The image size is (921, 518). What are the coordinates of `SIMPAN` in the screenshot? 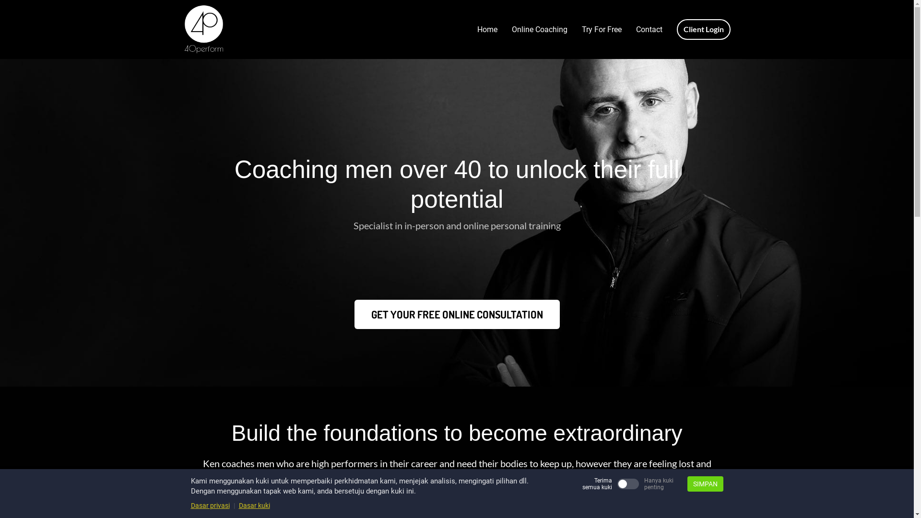 It's located at (705, 484).